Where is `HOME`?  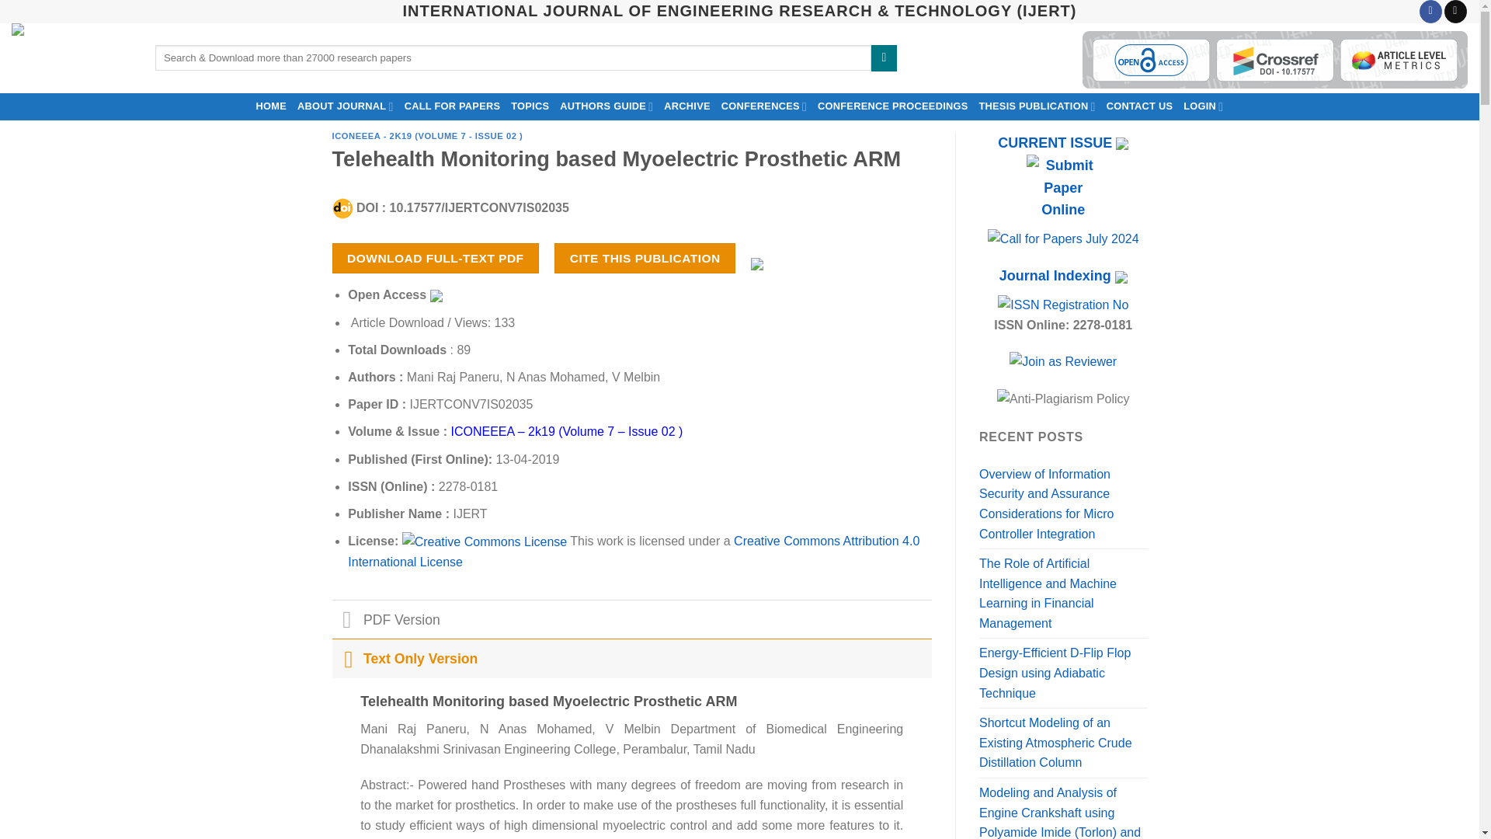 HOME is located at coordinates (271, 106).